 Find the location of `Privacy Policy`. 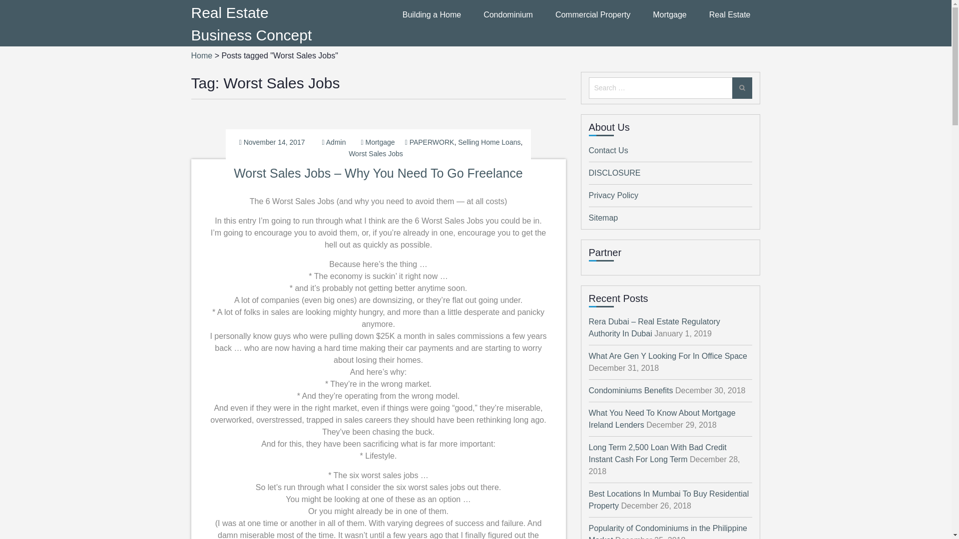

Privacy Policy is located at coordinates (613, 195).